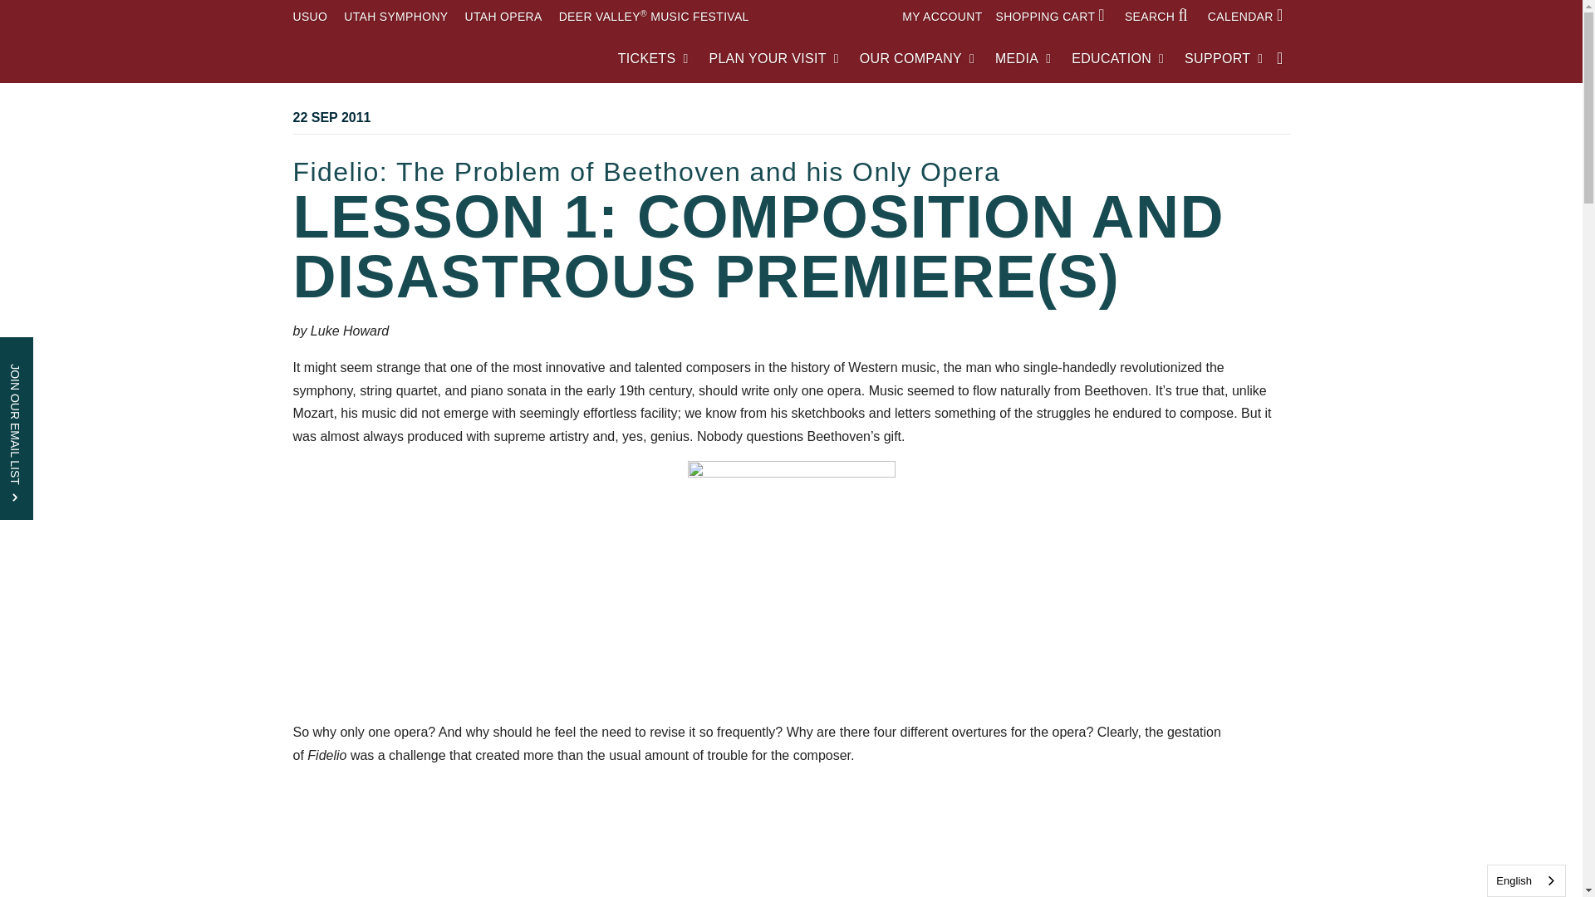 The width and height of the screenshot is (1595, 897). What do you see at coordinates (1053, 17) in the screenshot?
I see `SHOPPING CART` at bounding box center [1053, 17].